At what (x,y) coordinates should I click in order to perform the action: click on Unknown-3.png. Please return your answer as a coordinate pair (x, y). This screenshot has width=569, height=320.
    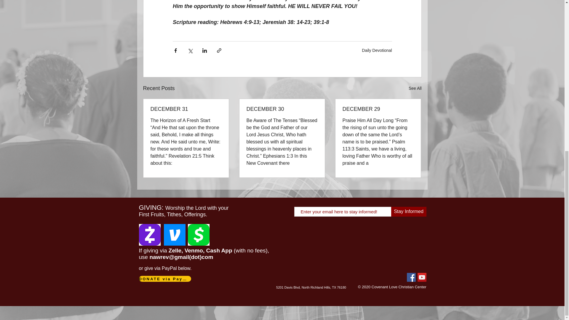
    Looking at the image, I should click on (199, 235).